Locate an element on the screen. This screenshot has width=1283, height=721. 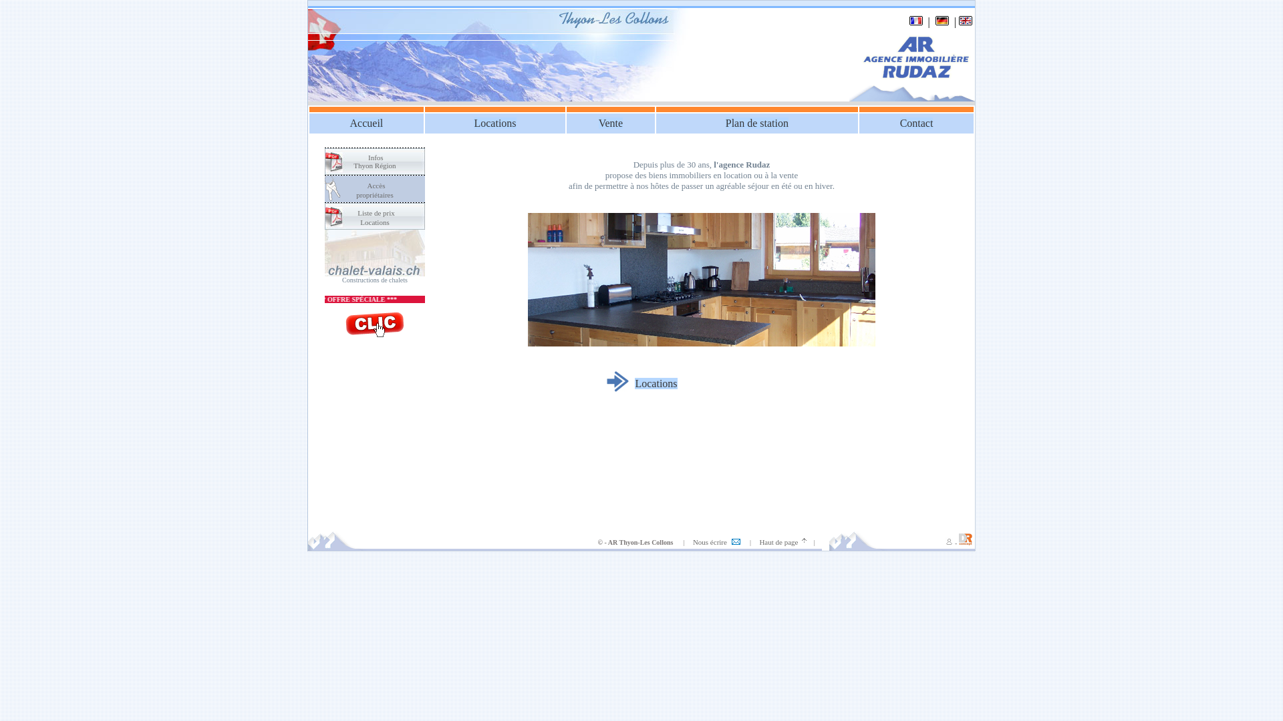
Contact is located at coordinates (917, 123).